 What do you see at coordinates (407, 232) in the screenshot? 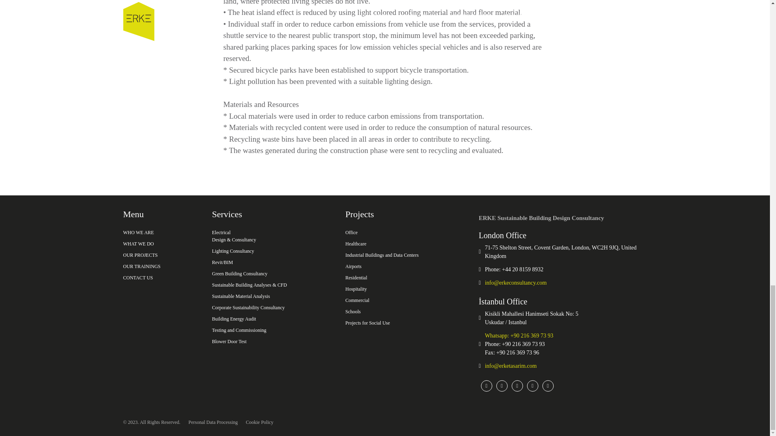
I see `Office` at bounding box center [407, 232].